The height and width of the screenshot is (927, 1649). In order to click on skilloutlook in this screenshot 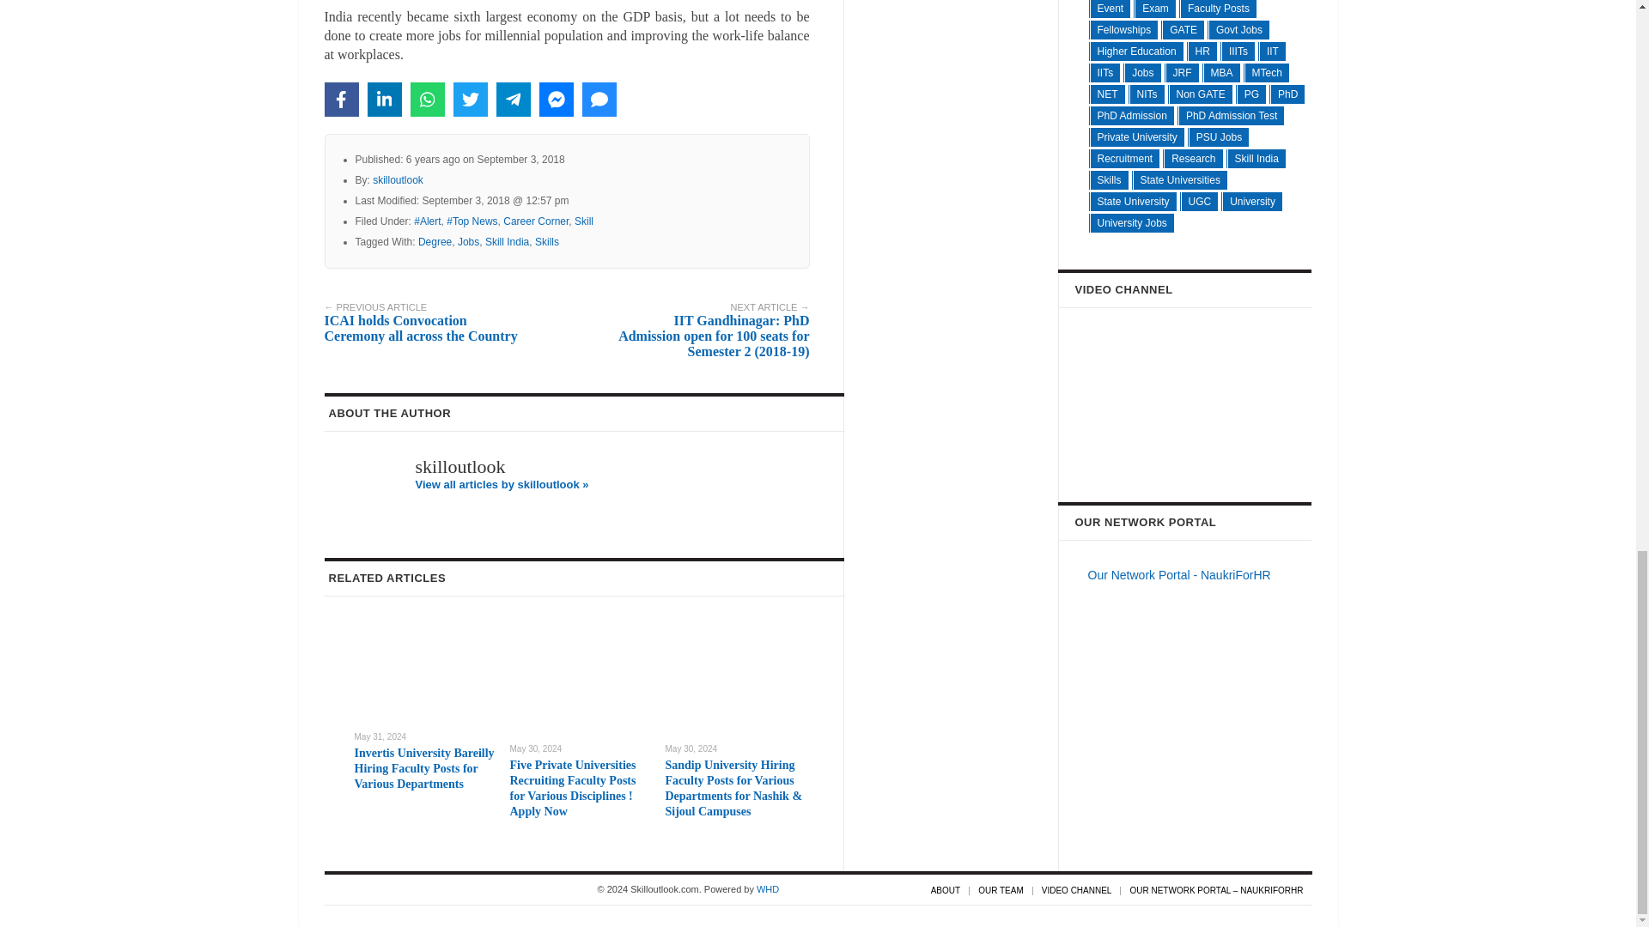, I will do `click(398, 180)`.